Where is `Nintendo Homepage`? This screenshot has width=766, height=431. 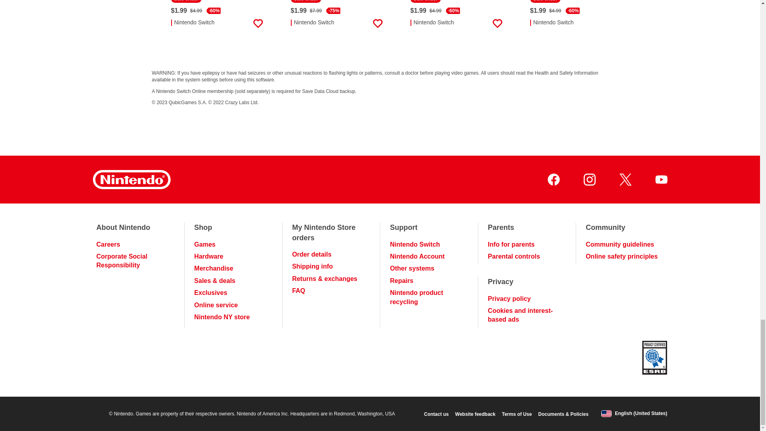 Nintendo Homepage is located at coordinates (131, 180).